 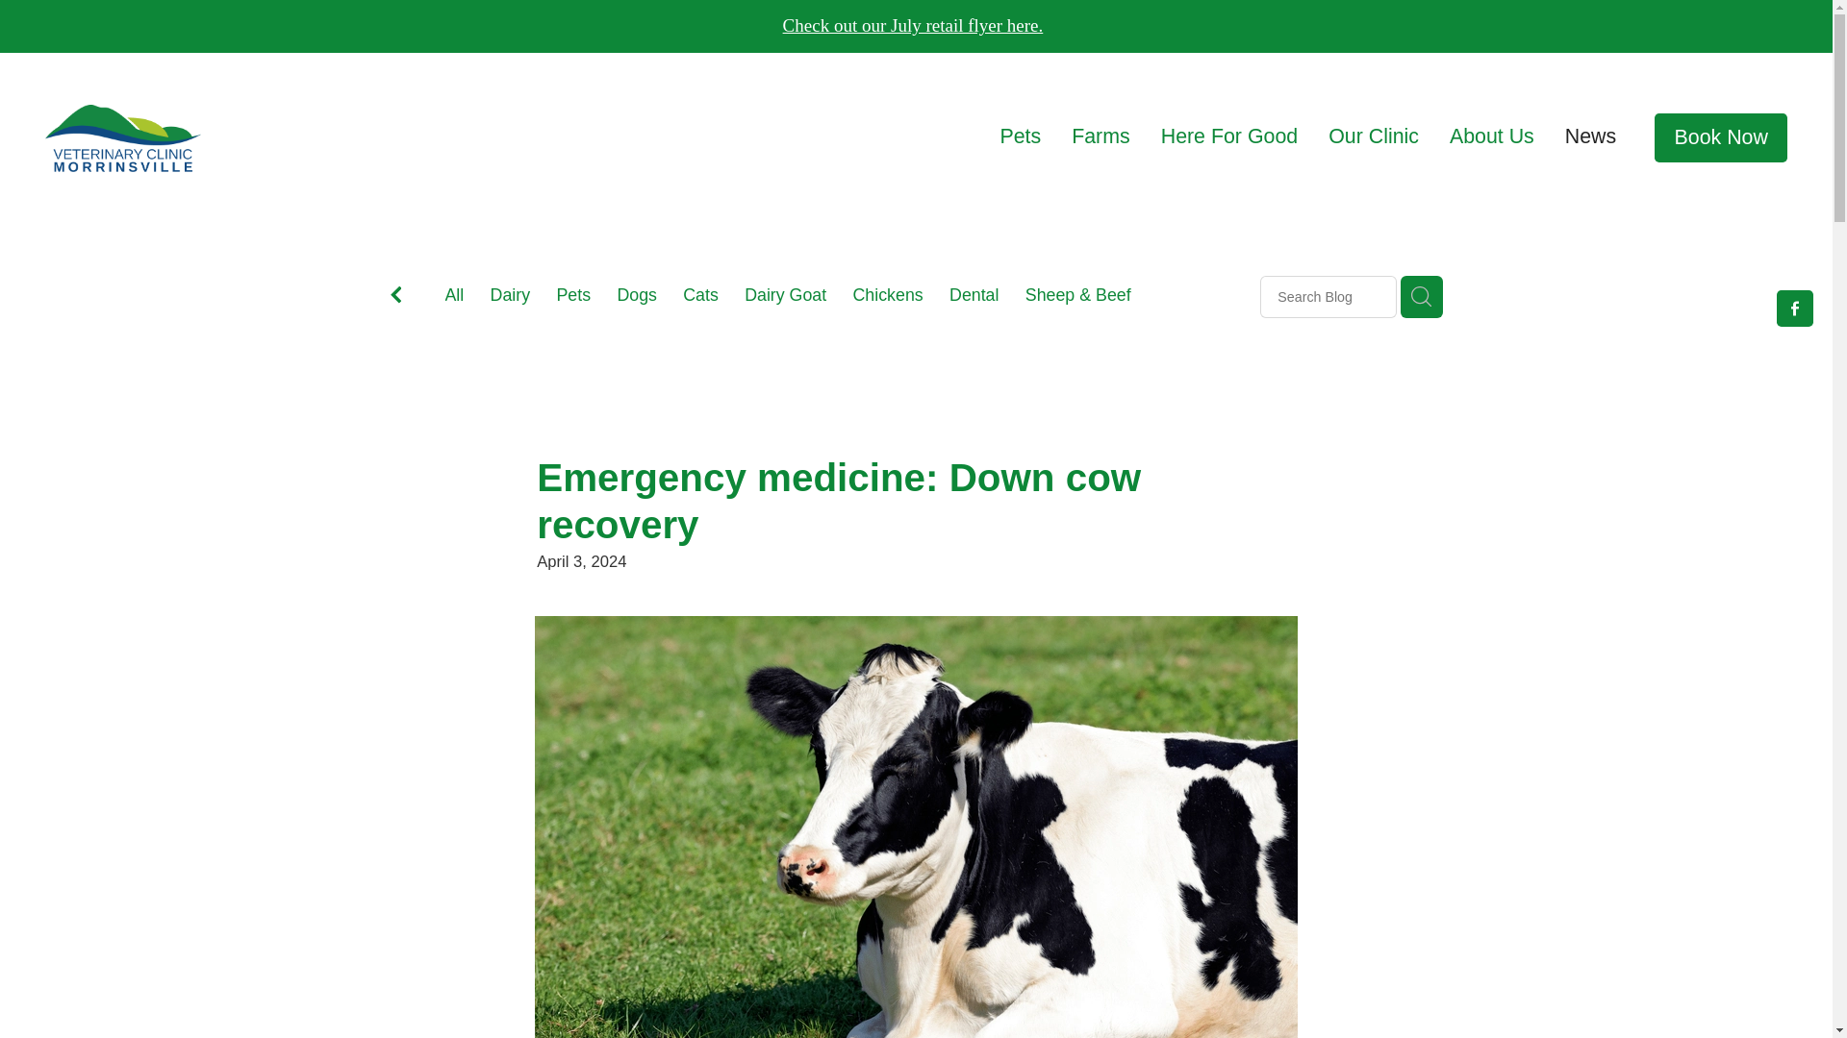 What do you see at coordinates (1101, 136) in the screenshot?
I see `Farms` at bounding box center [1101, 136].